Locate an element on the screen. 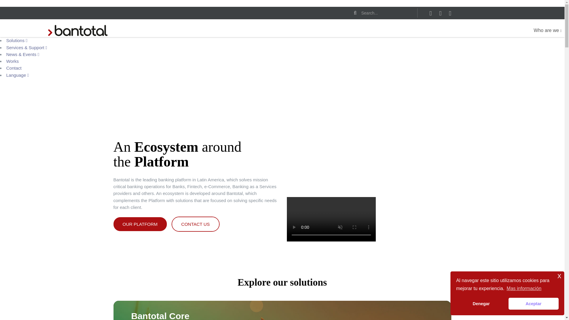  Solutions is located at coordinates (17, 40).